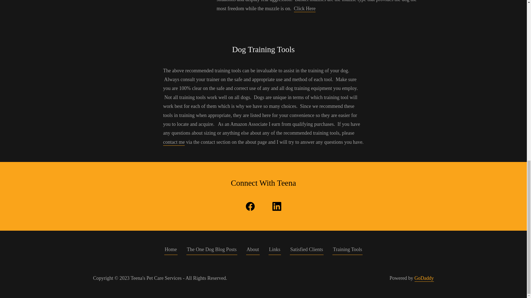 The width and height of the screenshot is (531, 298). Describe the element at coordinates (253, 251) in the screenshot. I see `About` at that location.